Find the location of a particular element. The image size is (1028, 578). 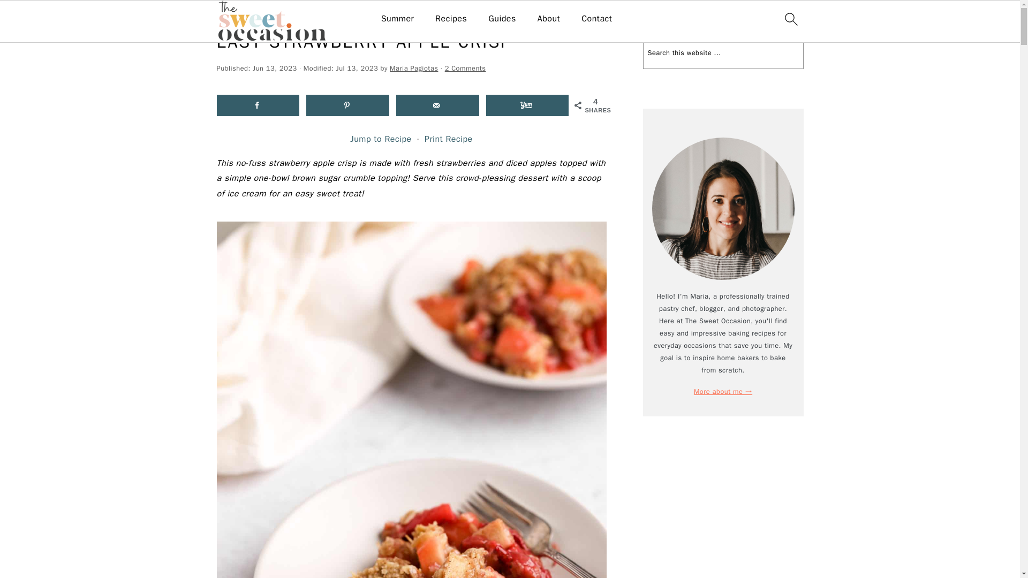

Send over email is located at coordinates (437, 105).